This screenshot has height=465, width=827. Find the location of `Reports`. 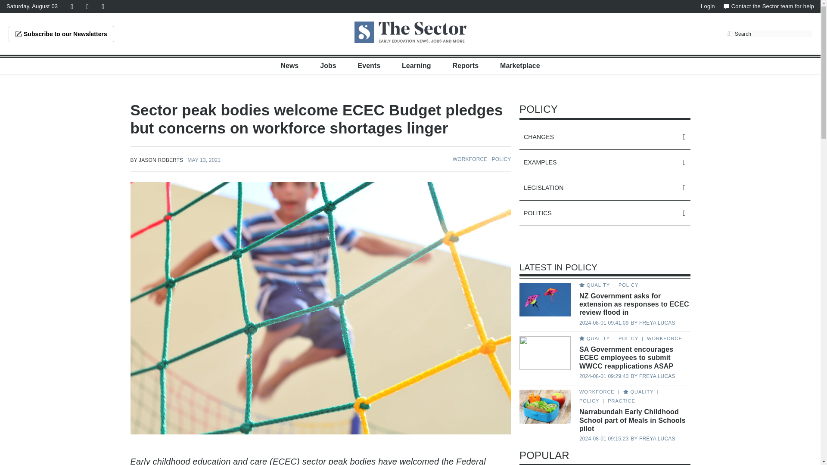

Reports is located at coordinates (465, 65).